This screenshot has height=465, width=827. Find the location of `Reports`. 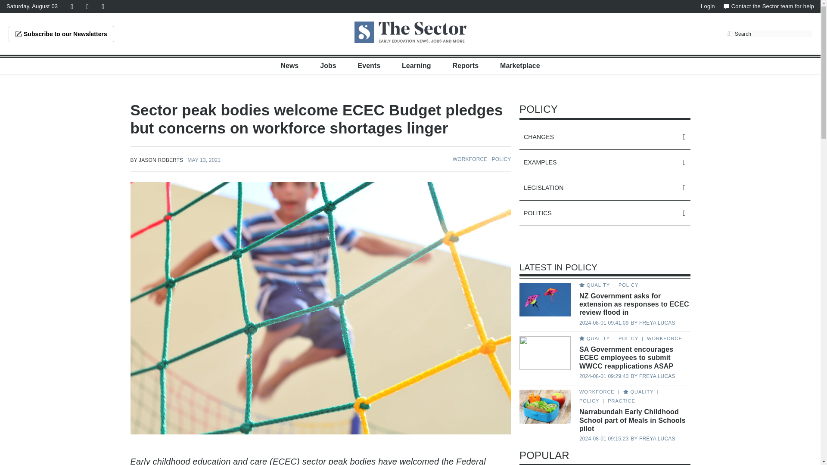

Reports is located at coordinates (465, 65).